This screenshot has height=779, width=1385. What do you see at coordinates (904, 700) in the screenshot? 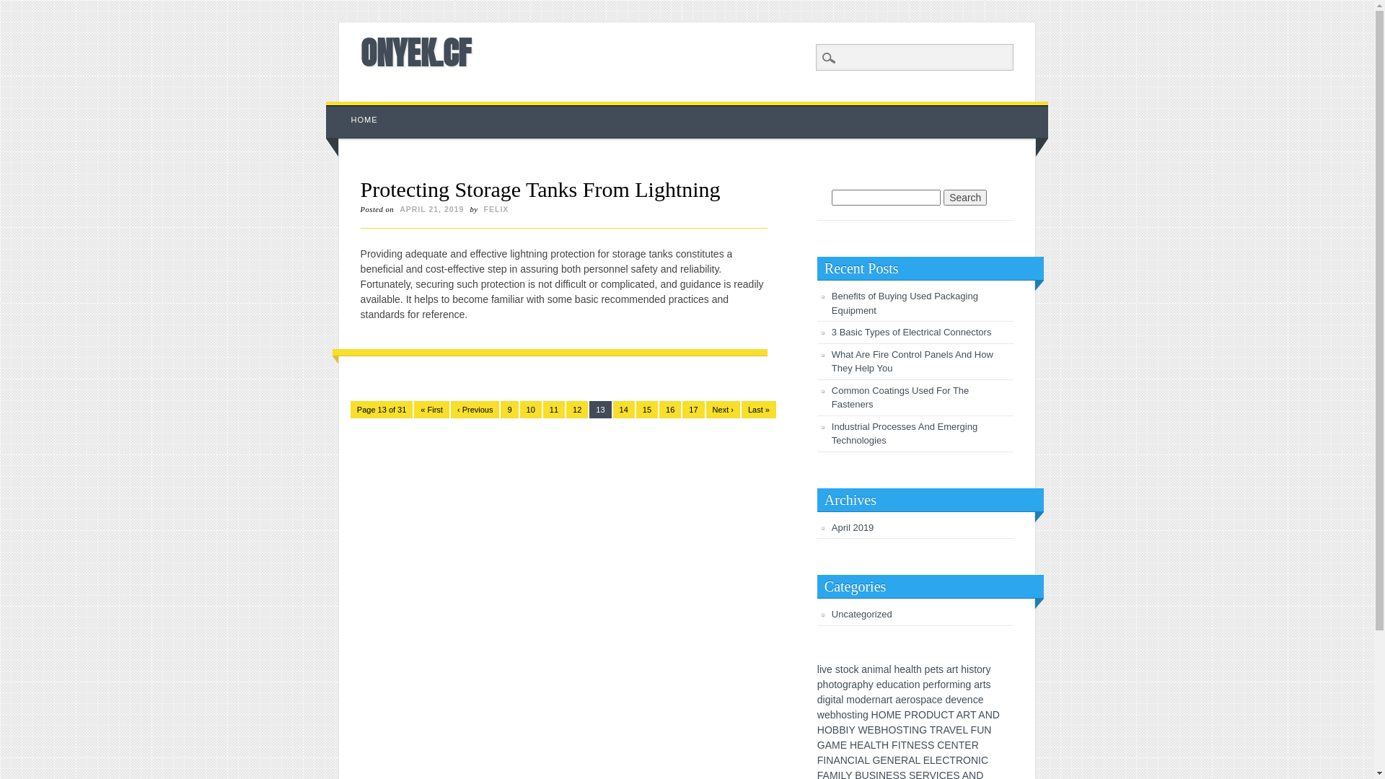
I see `e` at bounding box center [904, 700].